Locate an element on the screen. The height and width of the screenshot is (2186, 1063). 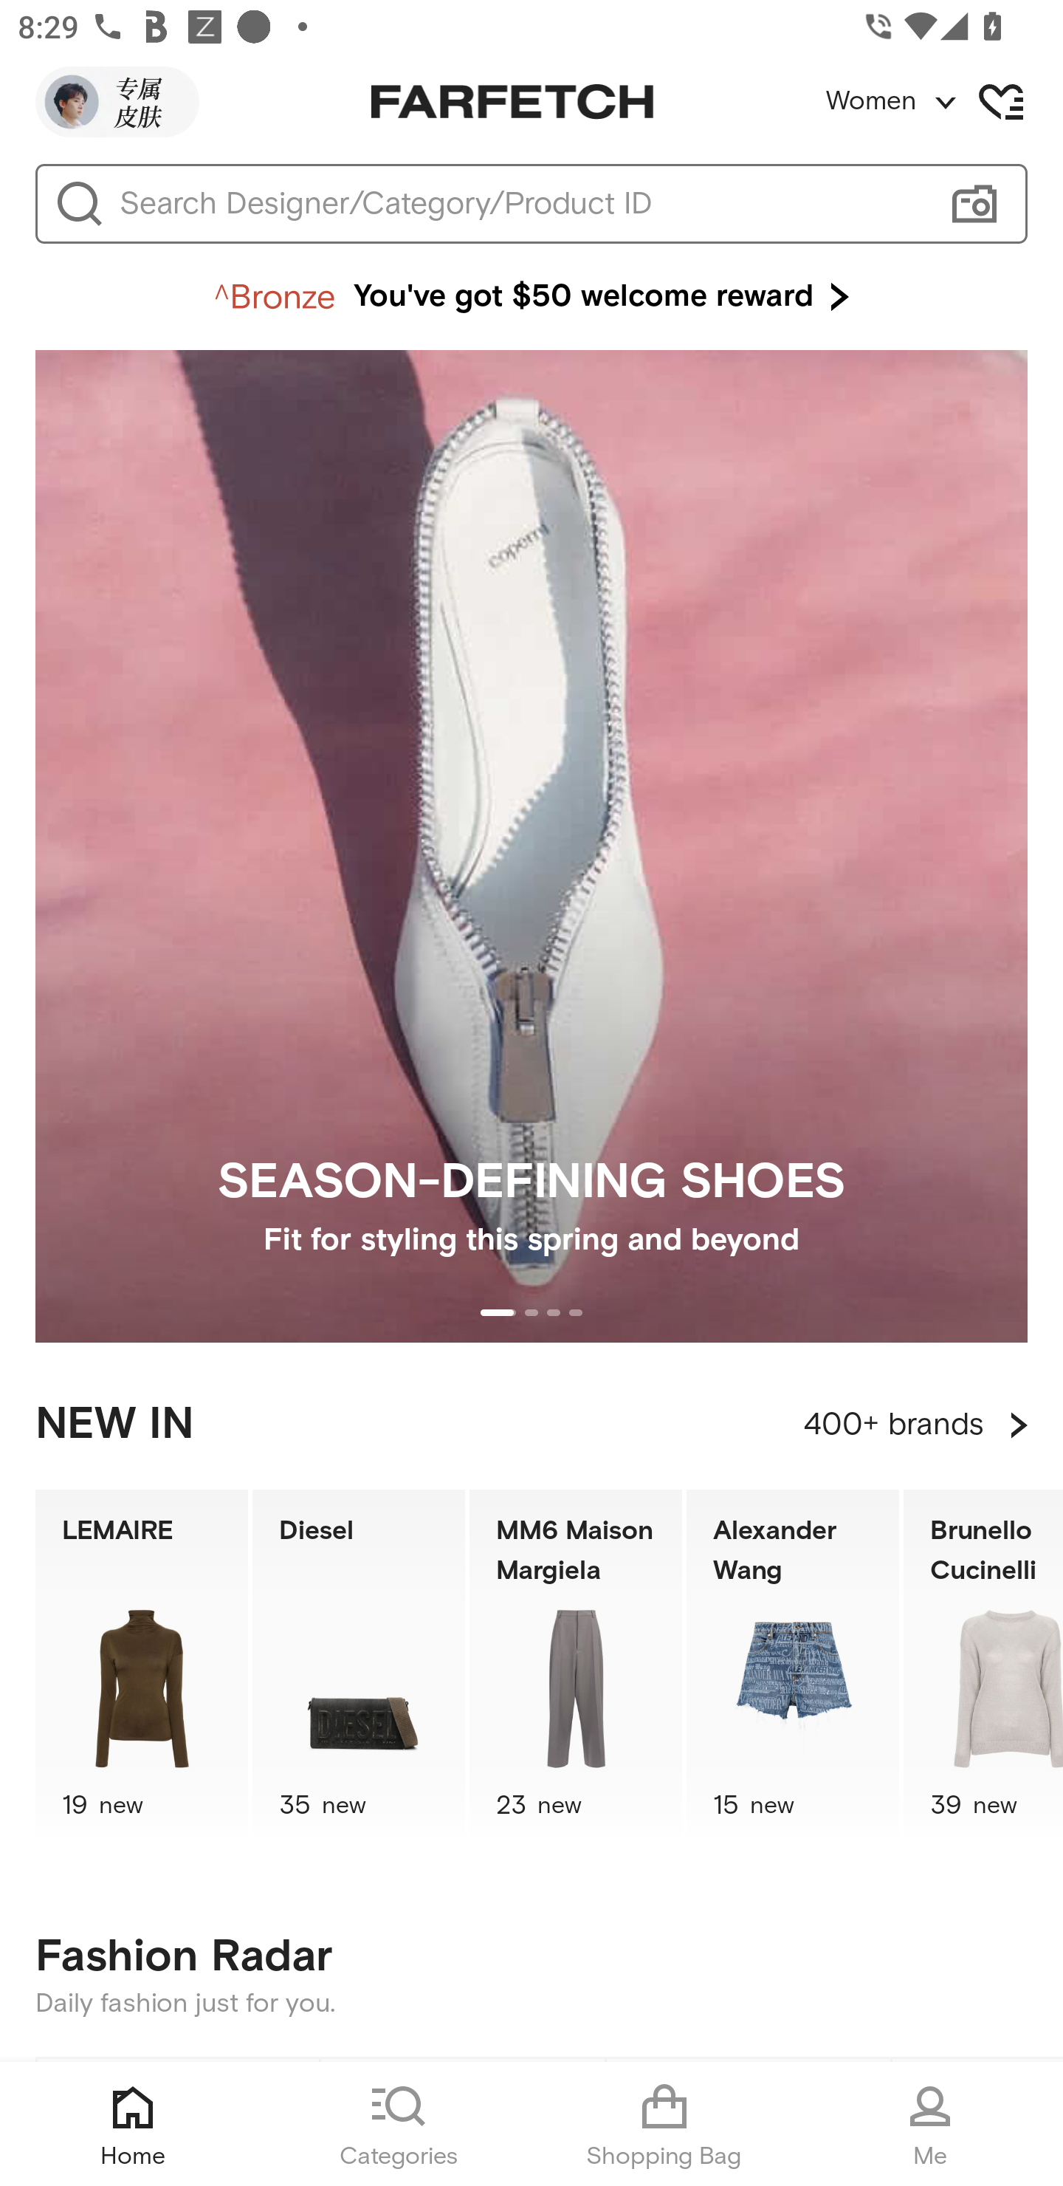
MM6 Maison Margiela 23  new is located at coordinates (576, 1669).